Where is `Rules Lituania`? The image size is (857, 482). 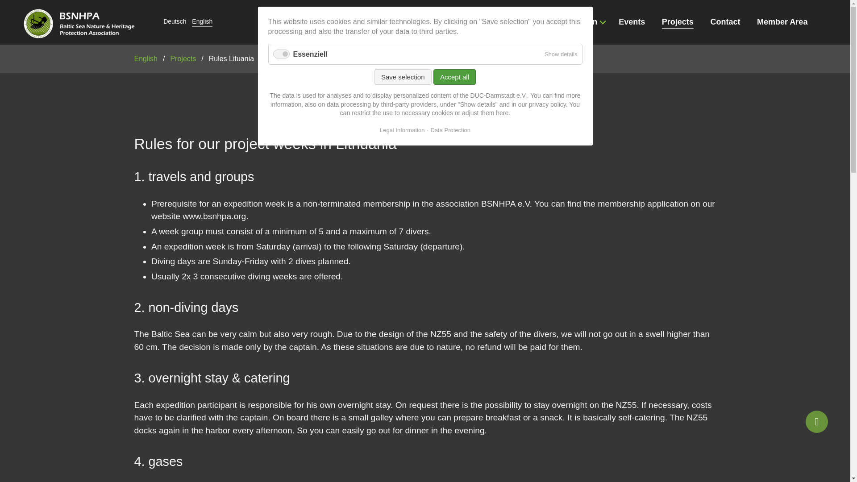
Rules Lituania is located at coordinates (200, 22).